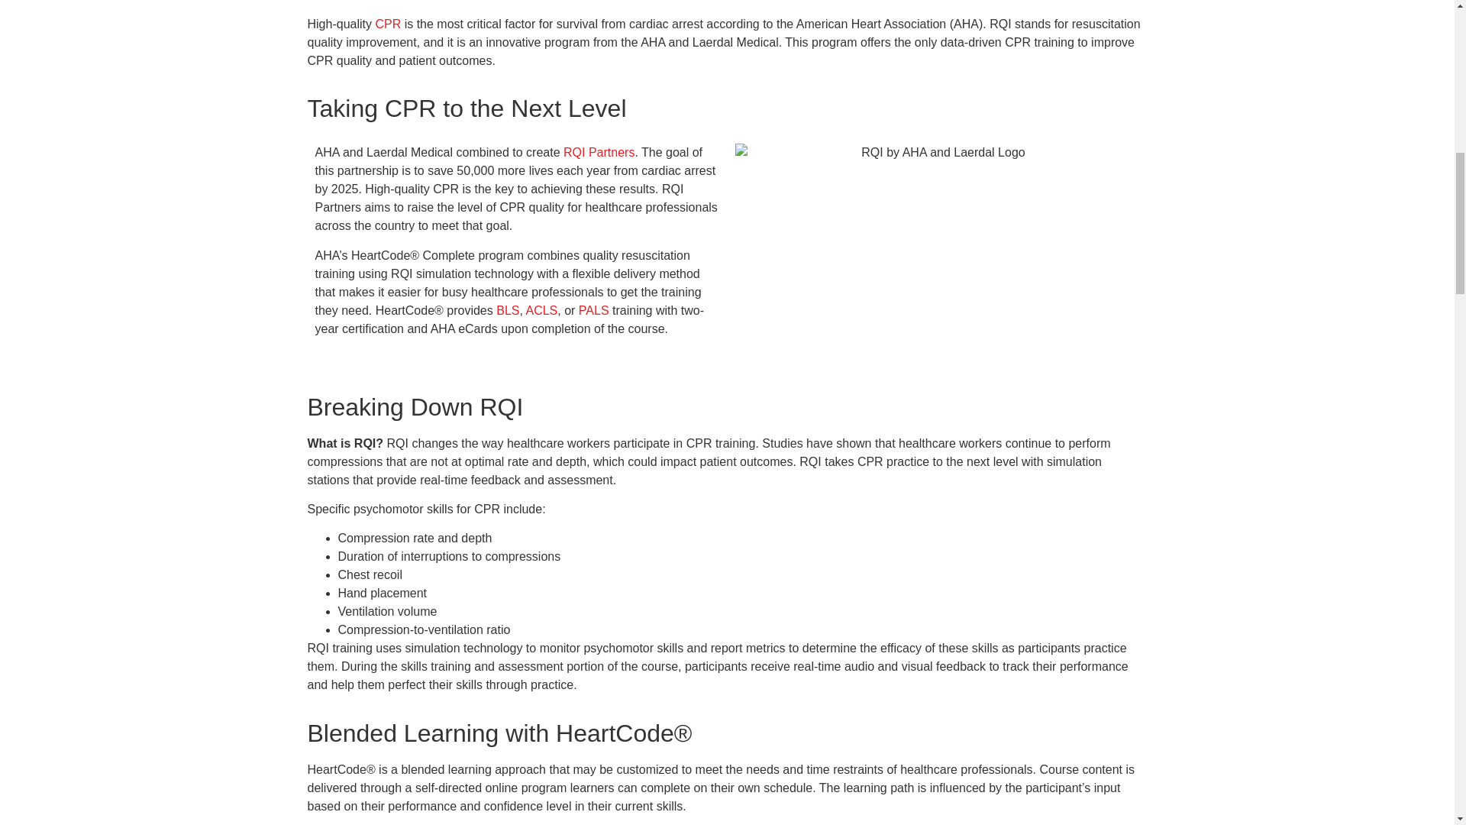 This screenshot has height=825, width=1466. What do you see at coordinates (599, 153) in the screenshot?
I see `RQI Partners` at bounding box center [599, 153].